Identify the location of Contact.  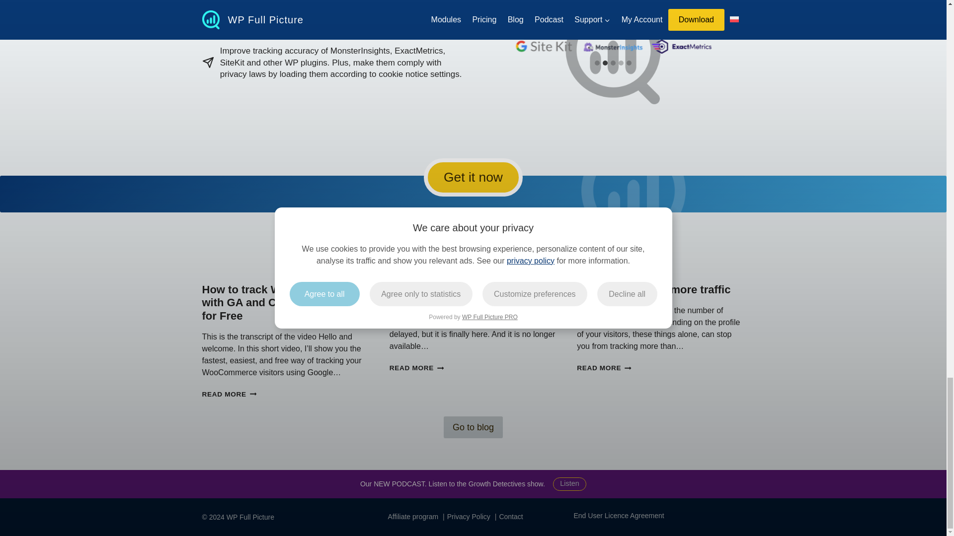
(473, 427).